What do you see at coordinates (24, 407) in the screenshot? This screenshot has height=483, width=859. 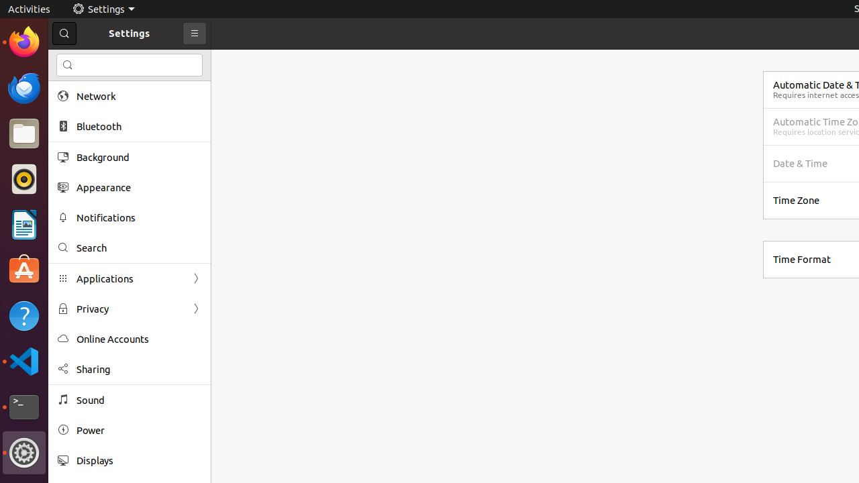 I see `Terminal` at bounding box center [24, 407].